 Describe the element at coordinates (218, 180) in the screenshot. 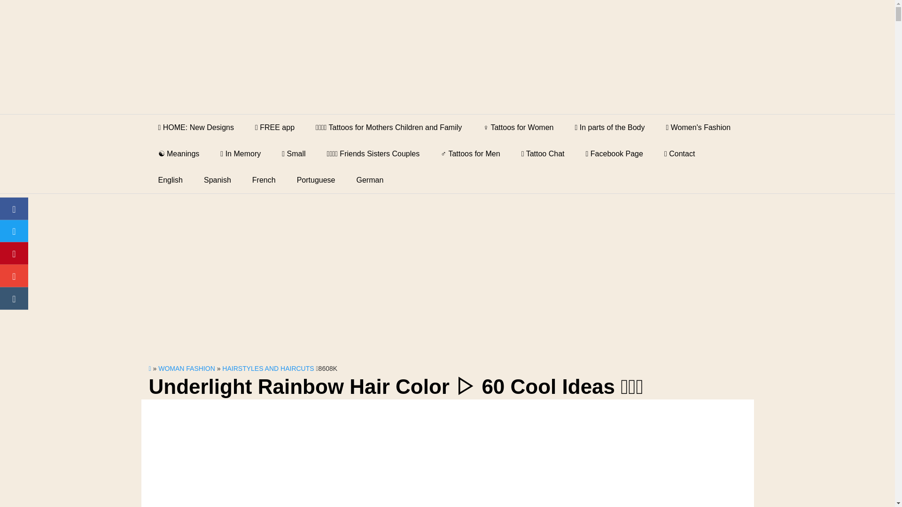

I see `Spanish` at that location.